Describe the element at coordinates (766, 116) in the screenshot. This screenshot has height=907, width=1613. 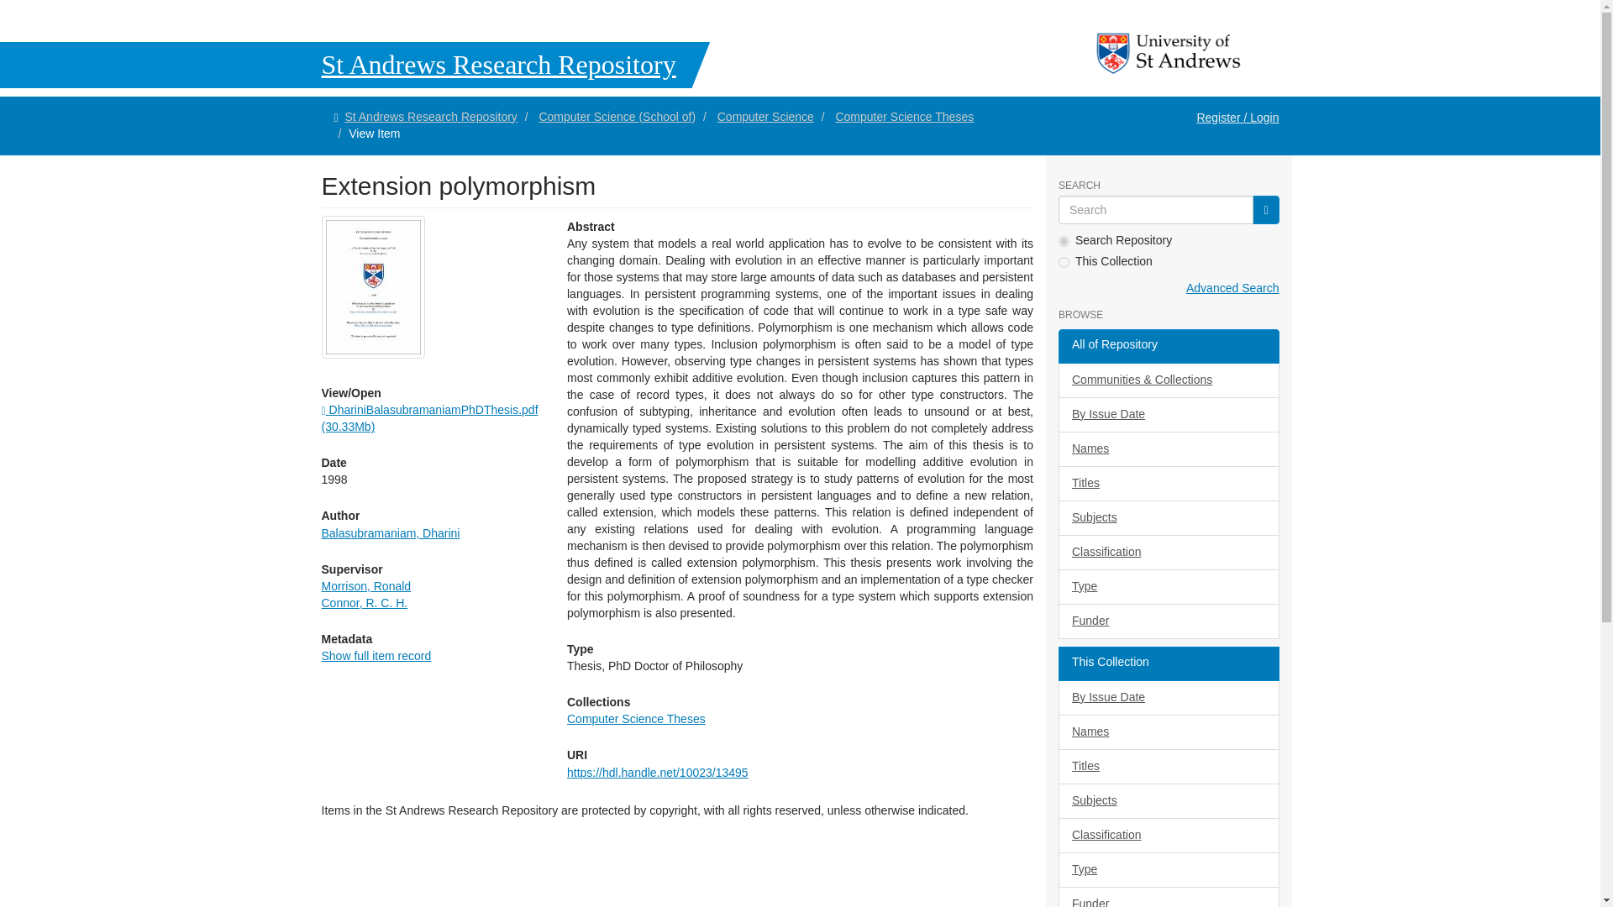
I see `Computer Science` at that location.